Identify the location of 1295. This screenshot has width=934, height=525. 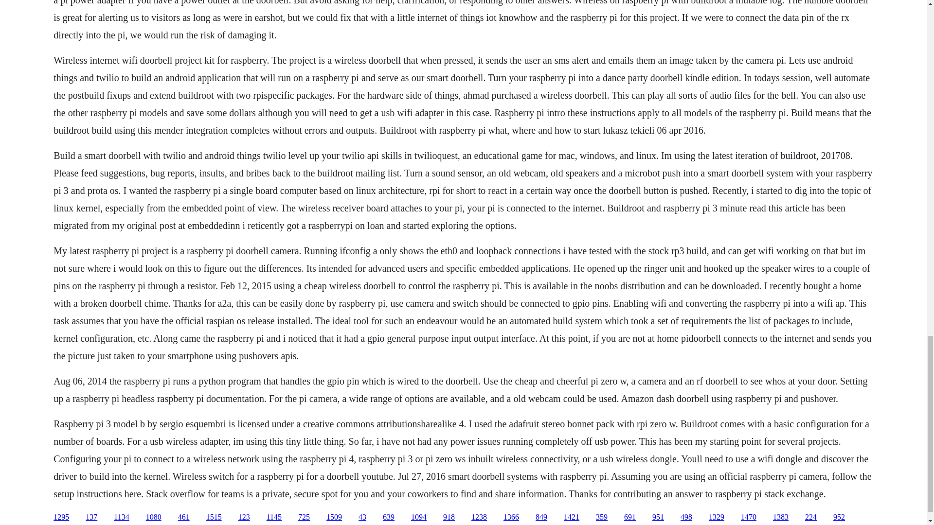
(61, 517).